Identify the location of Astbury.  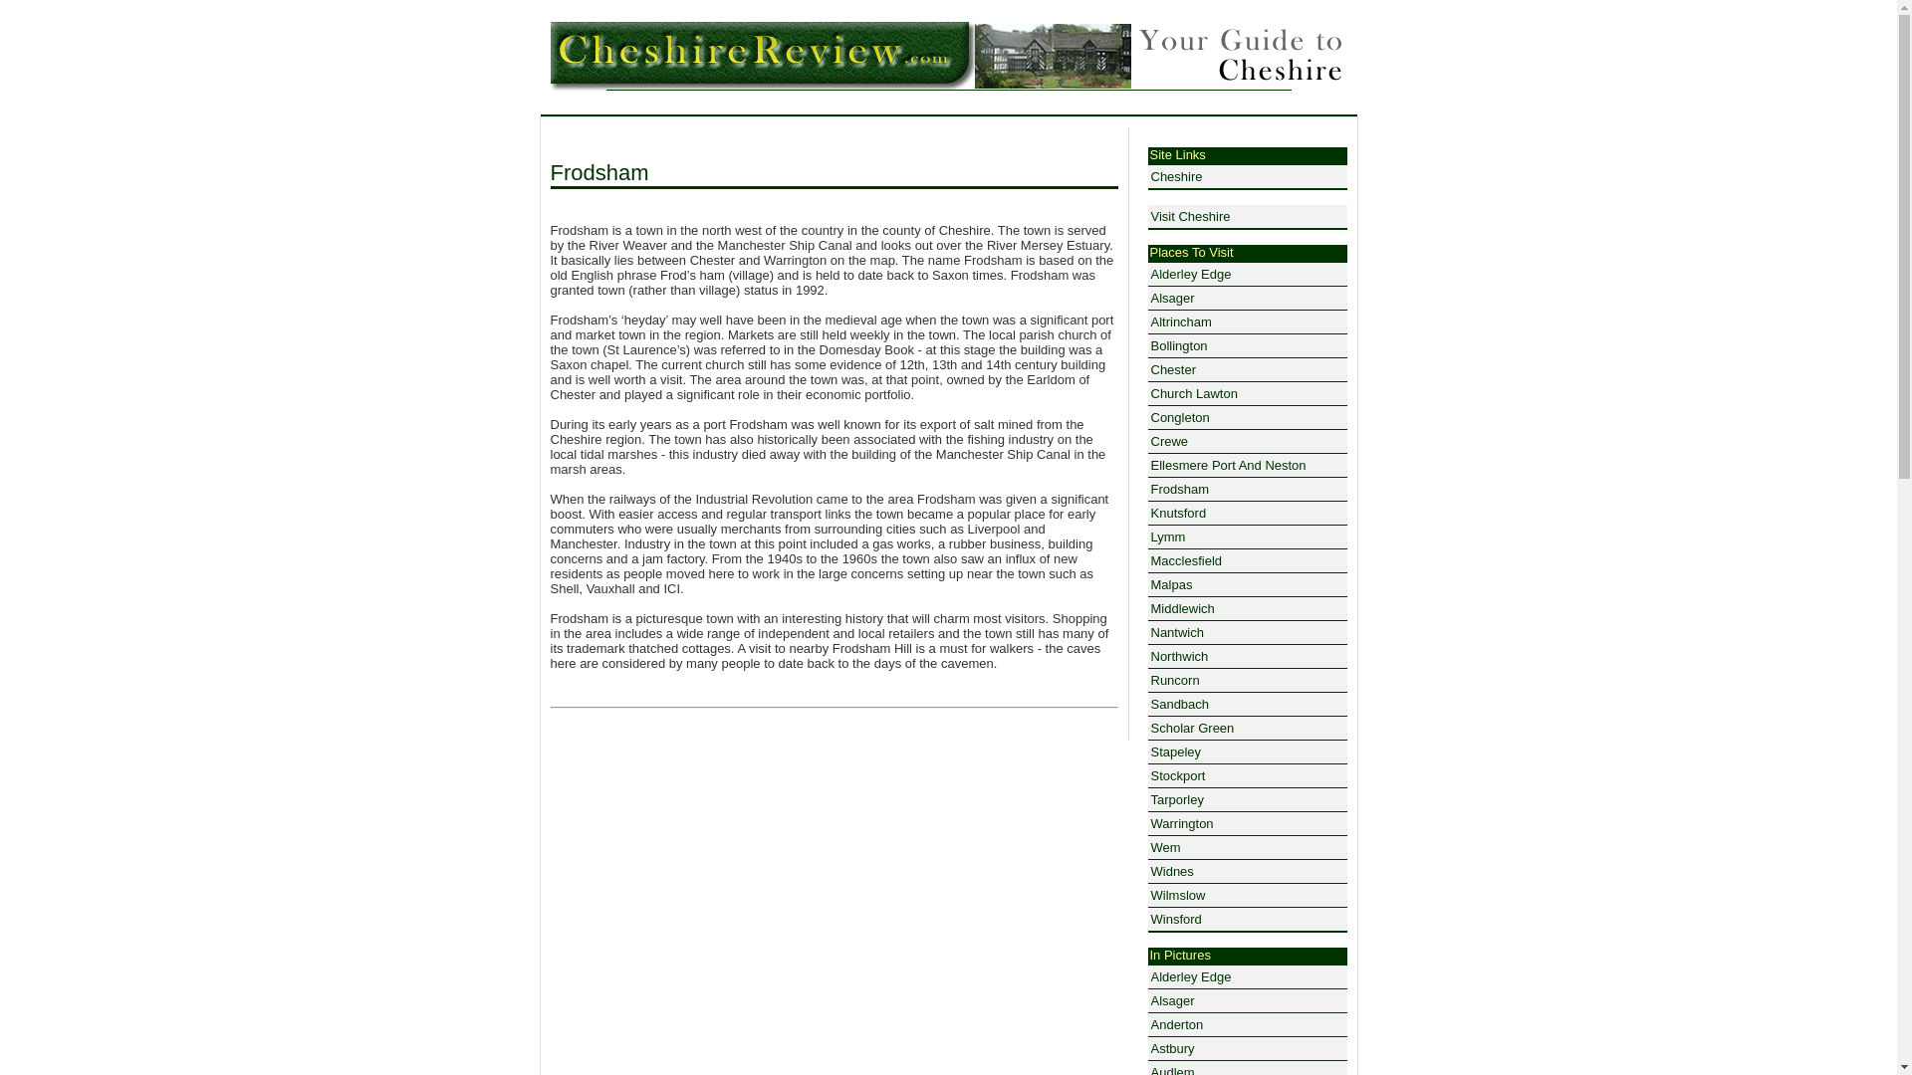
(1247, 1049).